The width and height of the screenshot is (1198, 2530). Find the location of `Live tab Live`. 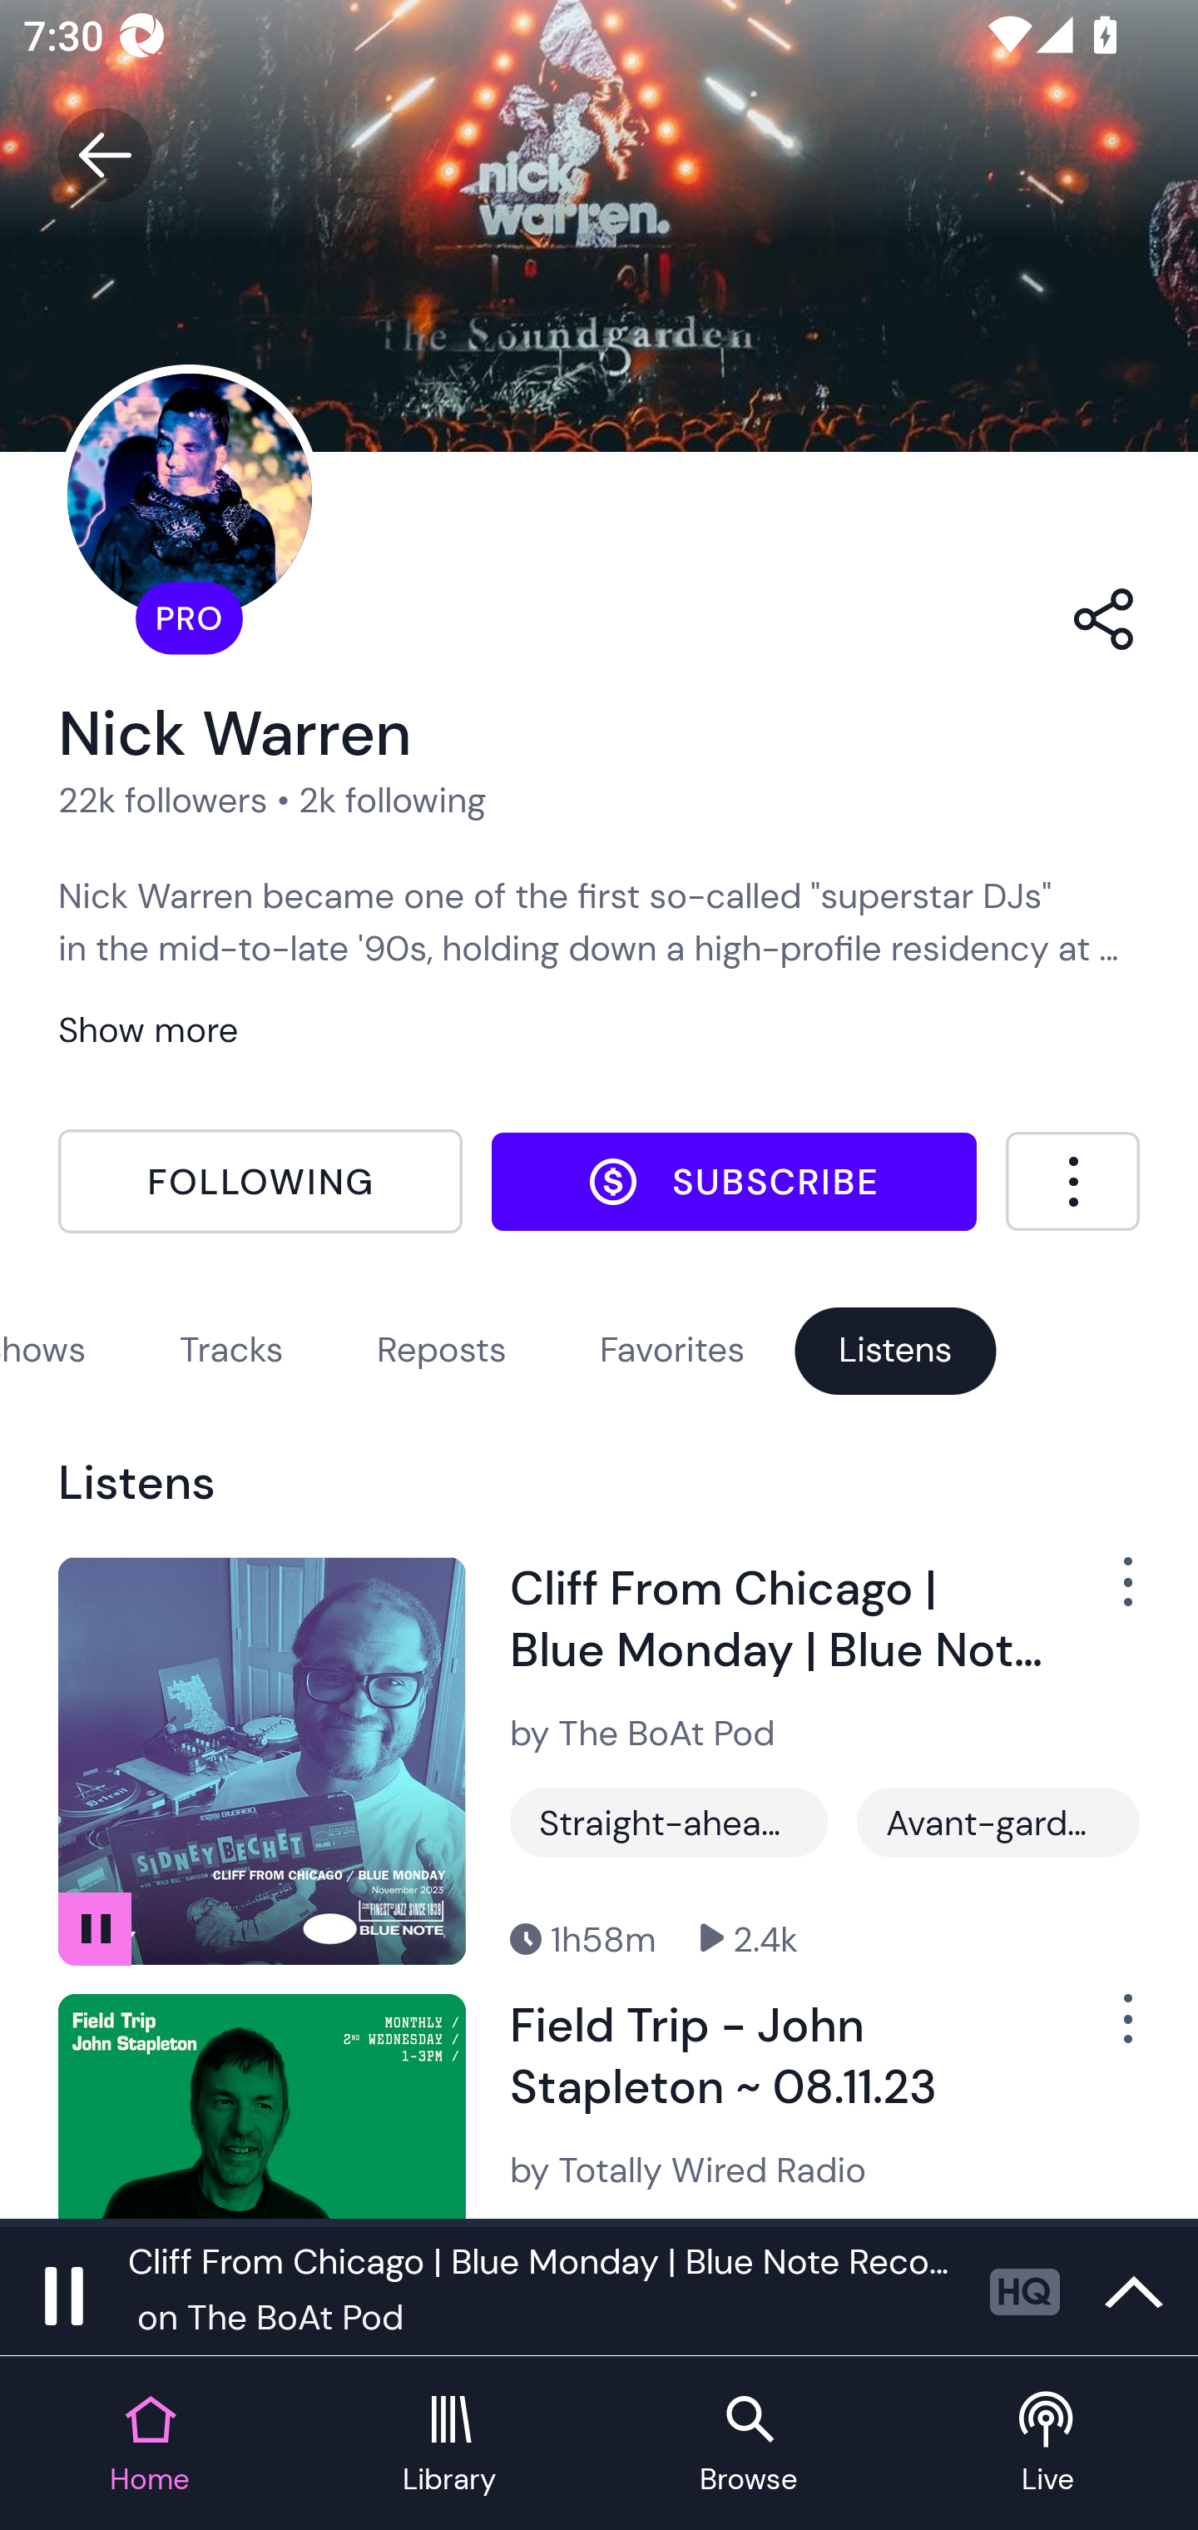

Live tab Live is located at coordinates (1048, 2445).